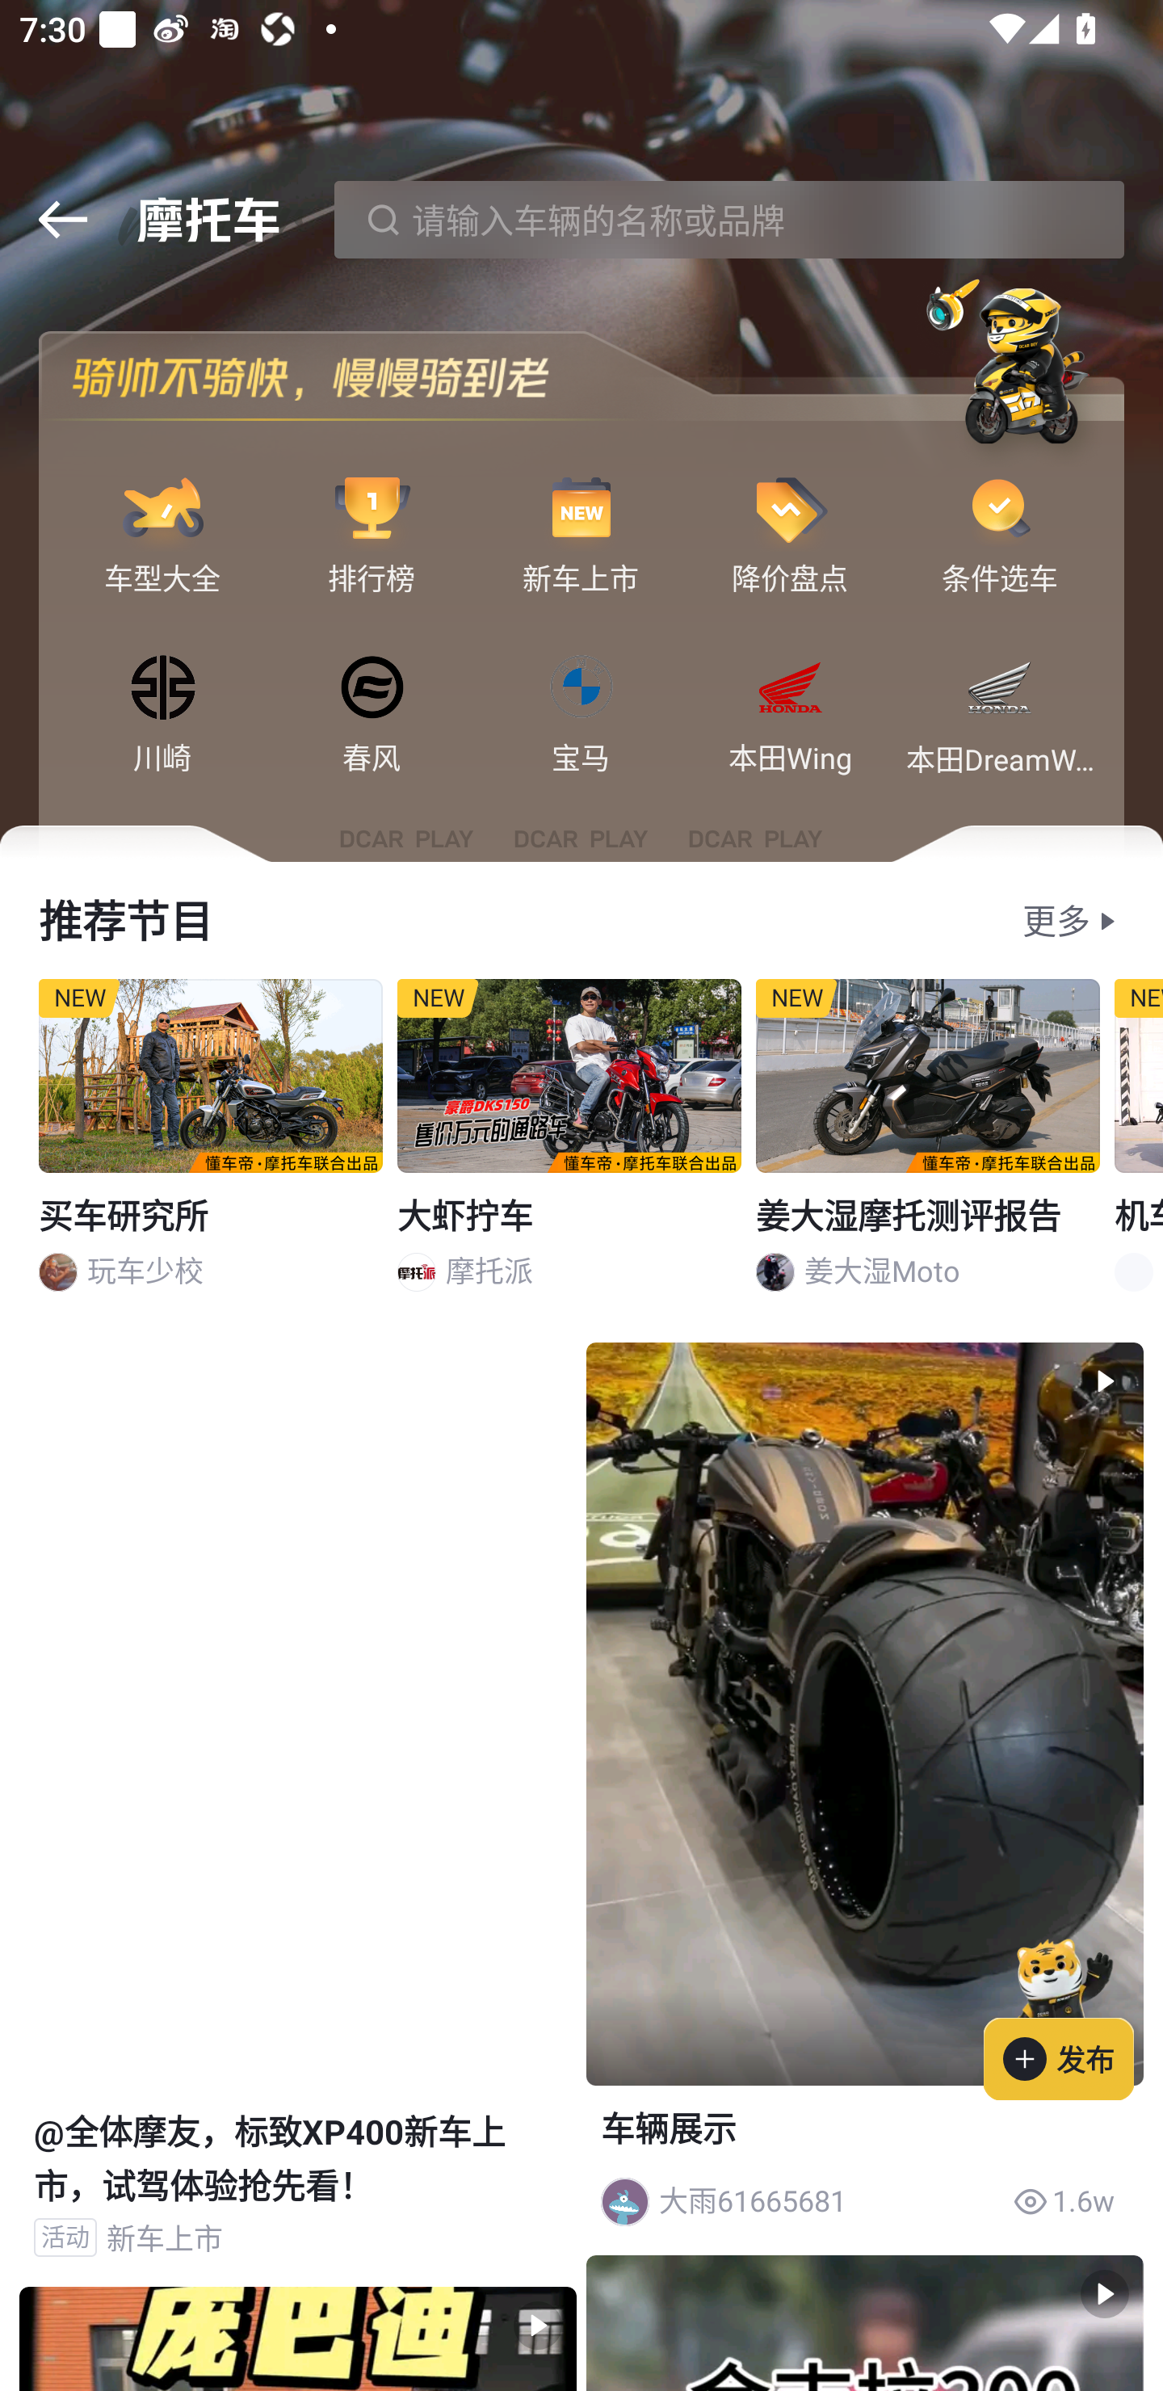 The height and width of the screenshot is (2391, 1163). I want to click on 排行榜, so click(372, 510).